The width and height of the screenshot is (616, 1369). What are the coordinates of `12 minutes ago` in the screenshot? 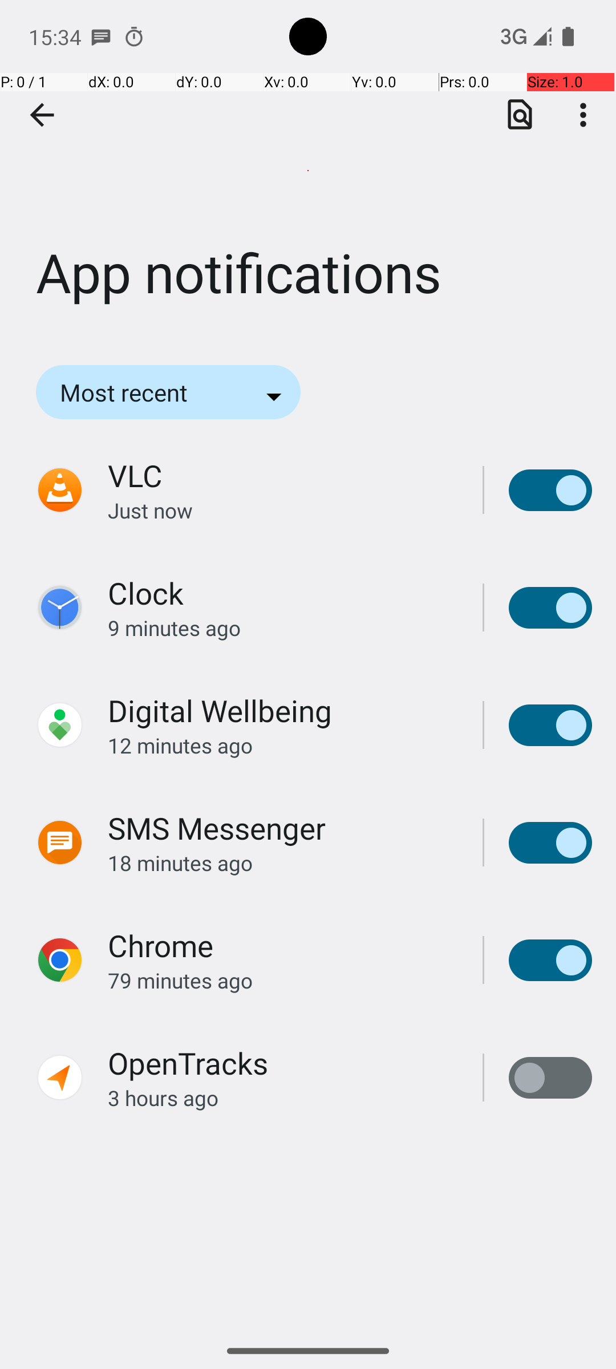 It's located at (283, 745).